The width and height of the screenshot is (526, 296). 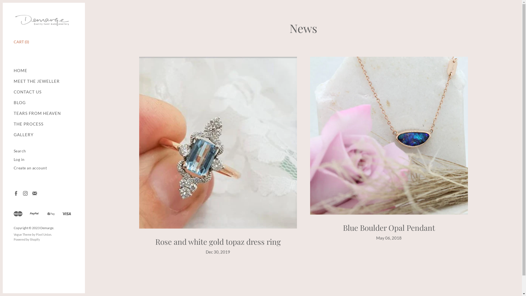 I want to click on Facebook, so click(x=16, y=193).